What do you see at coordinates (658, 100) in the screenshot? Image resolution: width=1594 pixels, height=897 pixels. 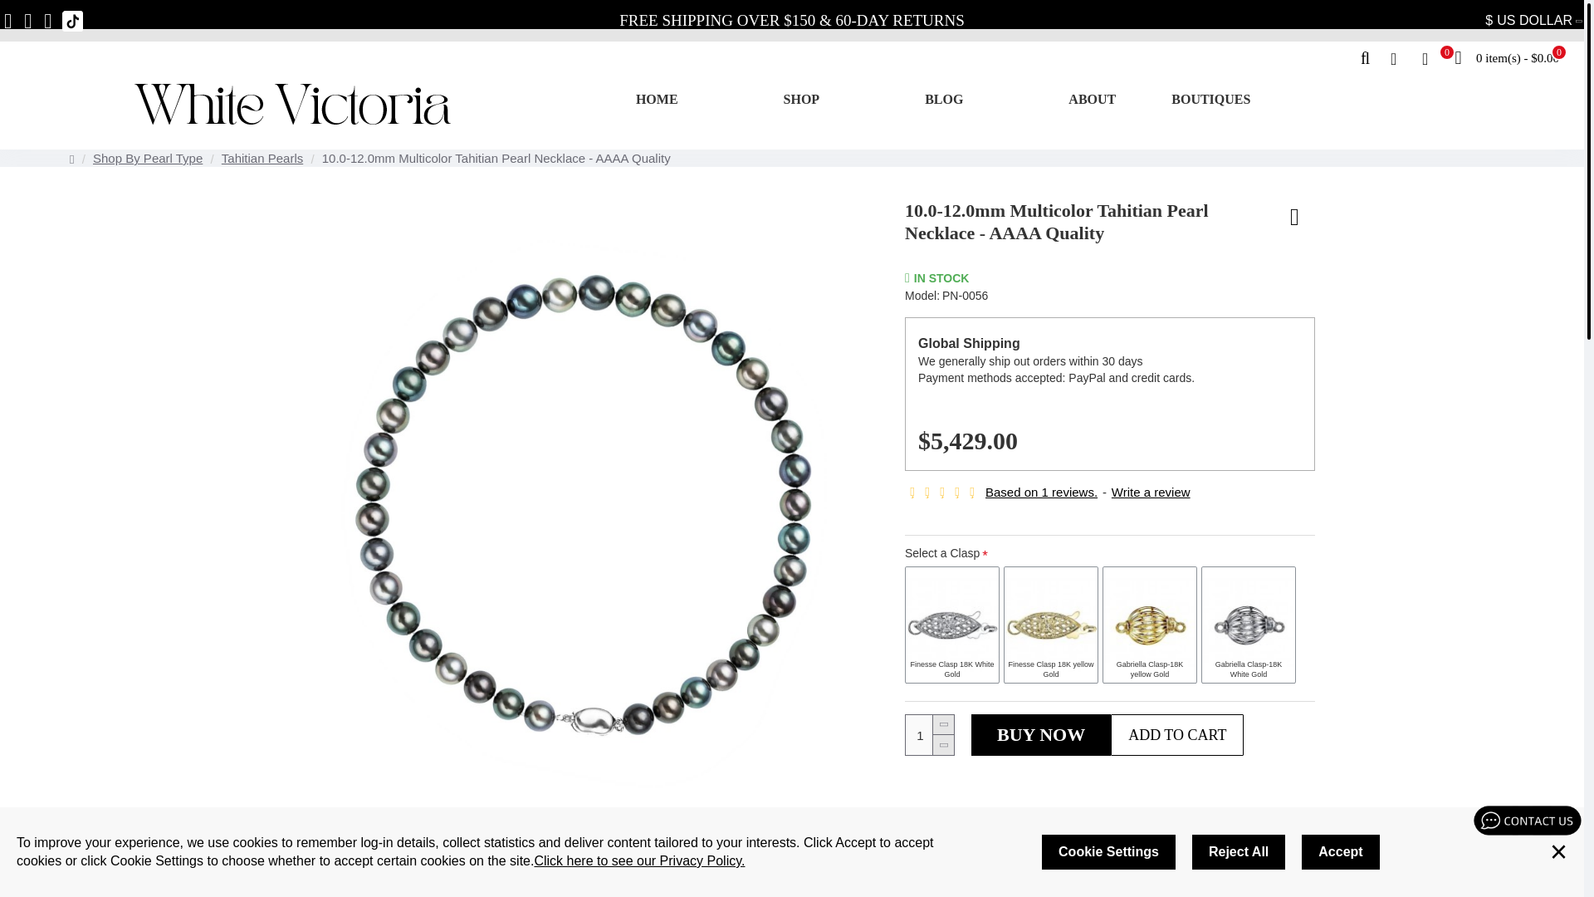 I see `HOME` at bounding box center [658, 100].